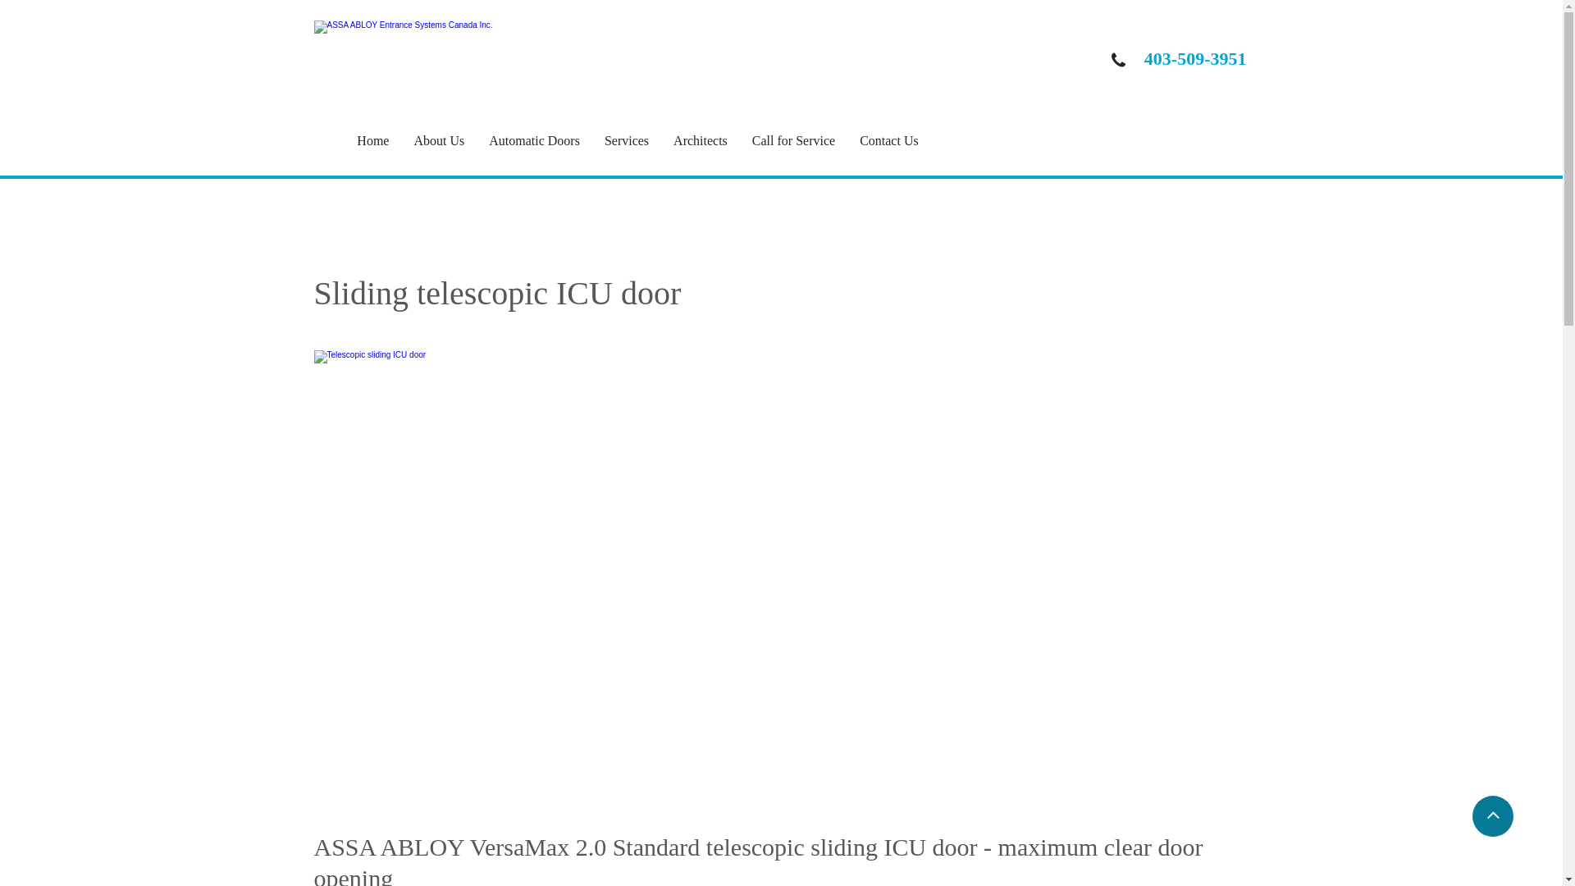 This screenshot has height=886, width=1575. Describe the element at coordinates (451, 141) in the screenshot. I see `About Us` at that location.